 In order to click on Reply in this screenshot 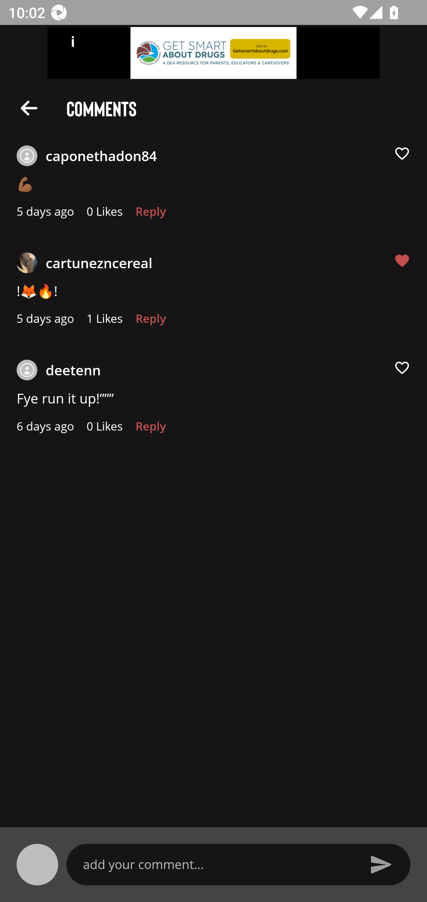, I will do `click(151, 322)`.